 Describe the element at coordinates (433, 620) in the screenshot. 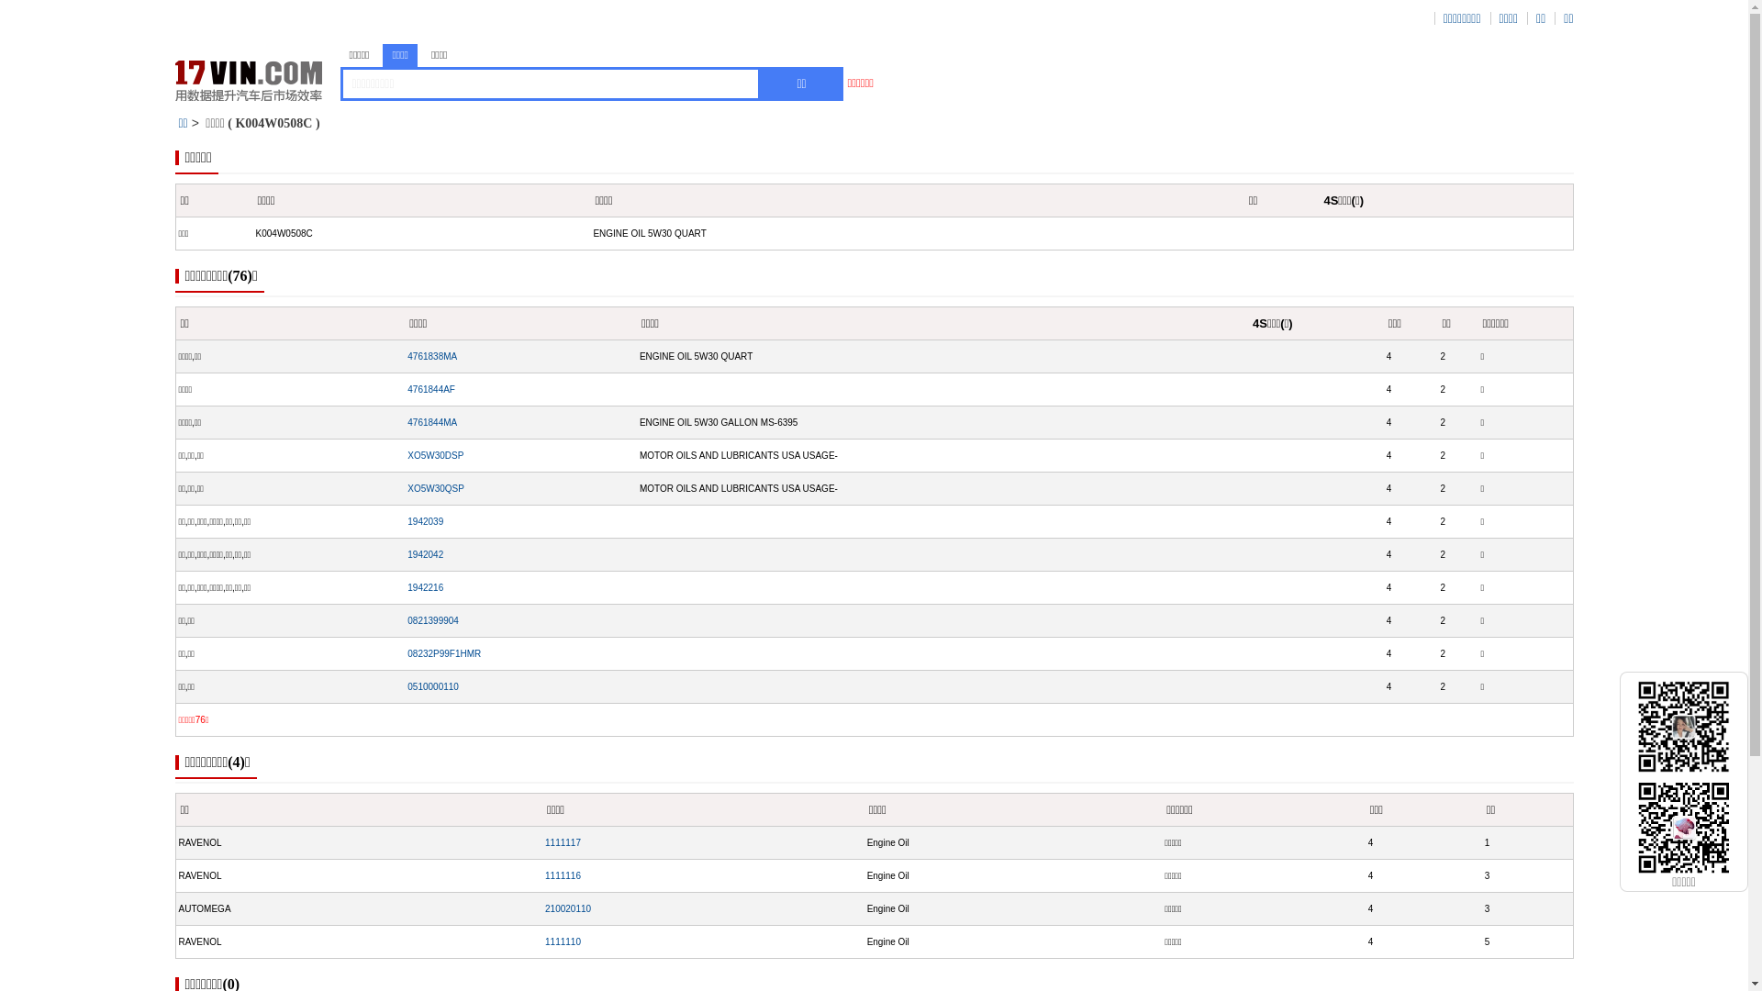

I see `0821399904` at that location.